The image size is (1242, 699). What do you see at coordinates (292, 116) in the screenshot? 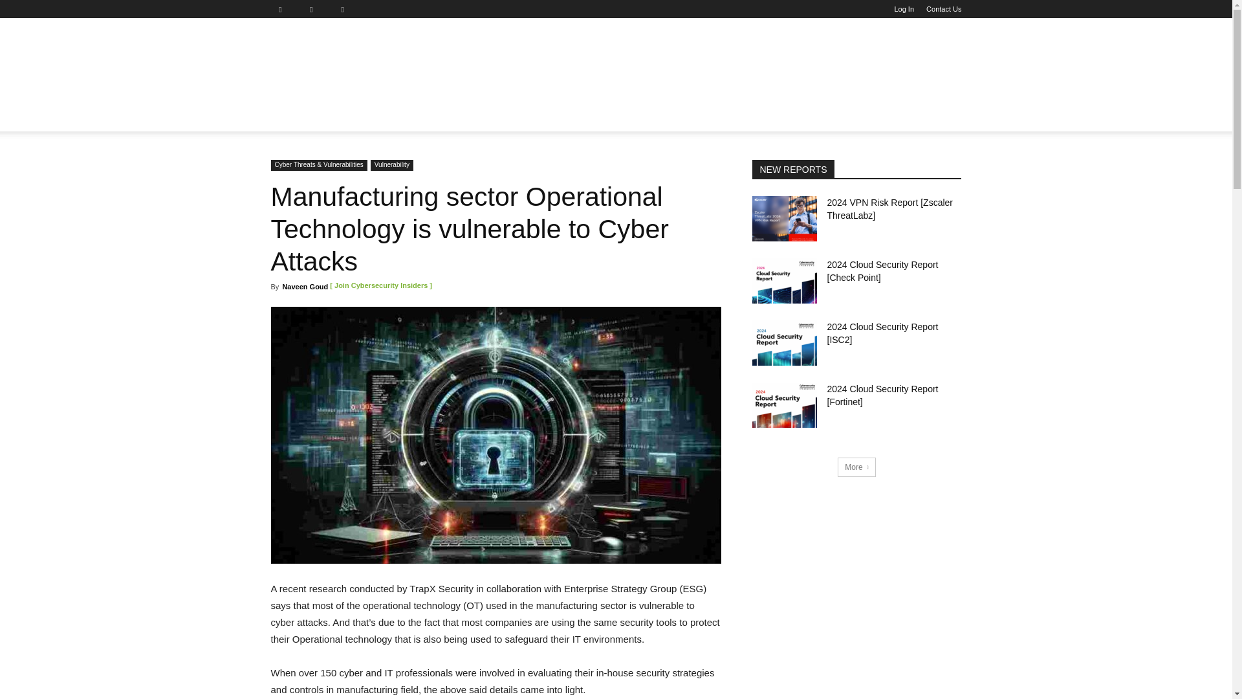
I see `NEWS` at bounding box center [292, 116].